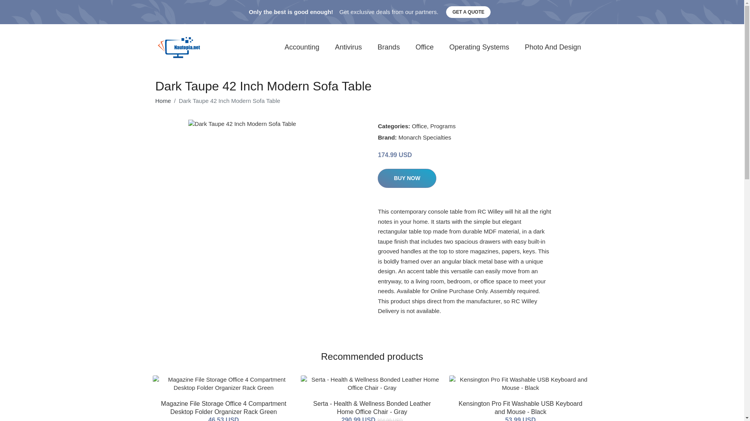 The image size is (750, 421). I want to click on Brands, so click(389, 47).